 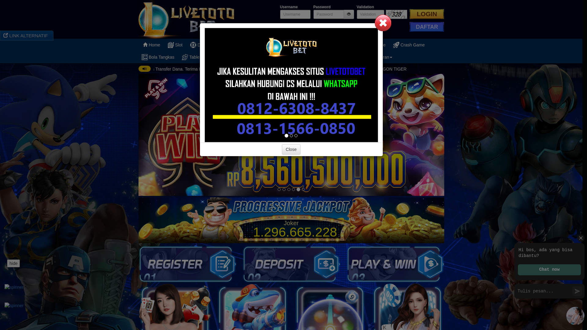 I want to click on Home, so click(x=151, y=45).